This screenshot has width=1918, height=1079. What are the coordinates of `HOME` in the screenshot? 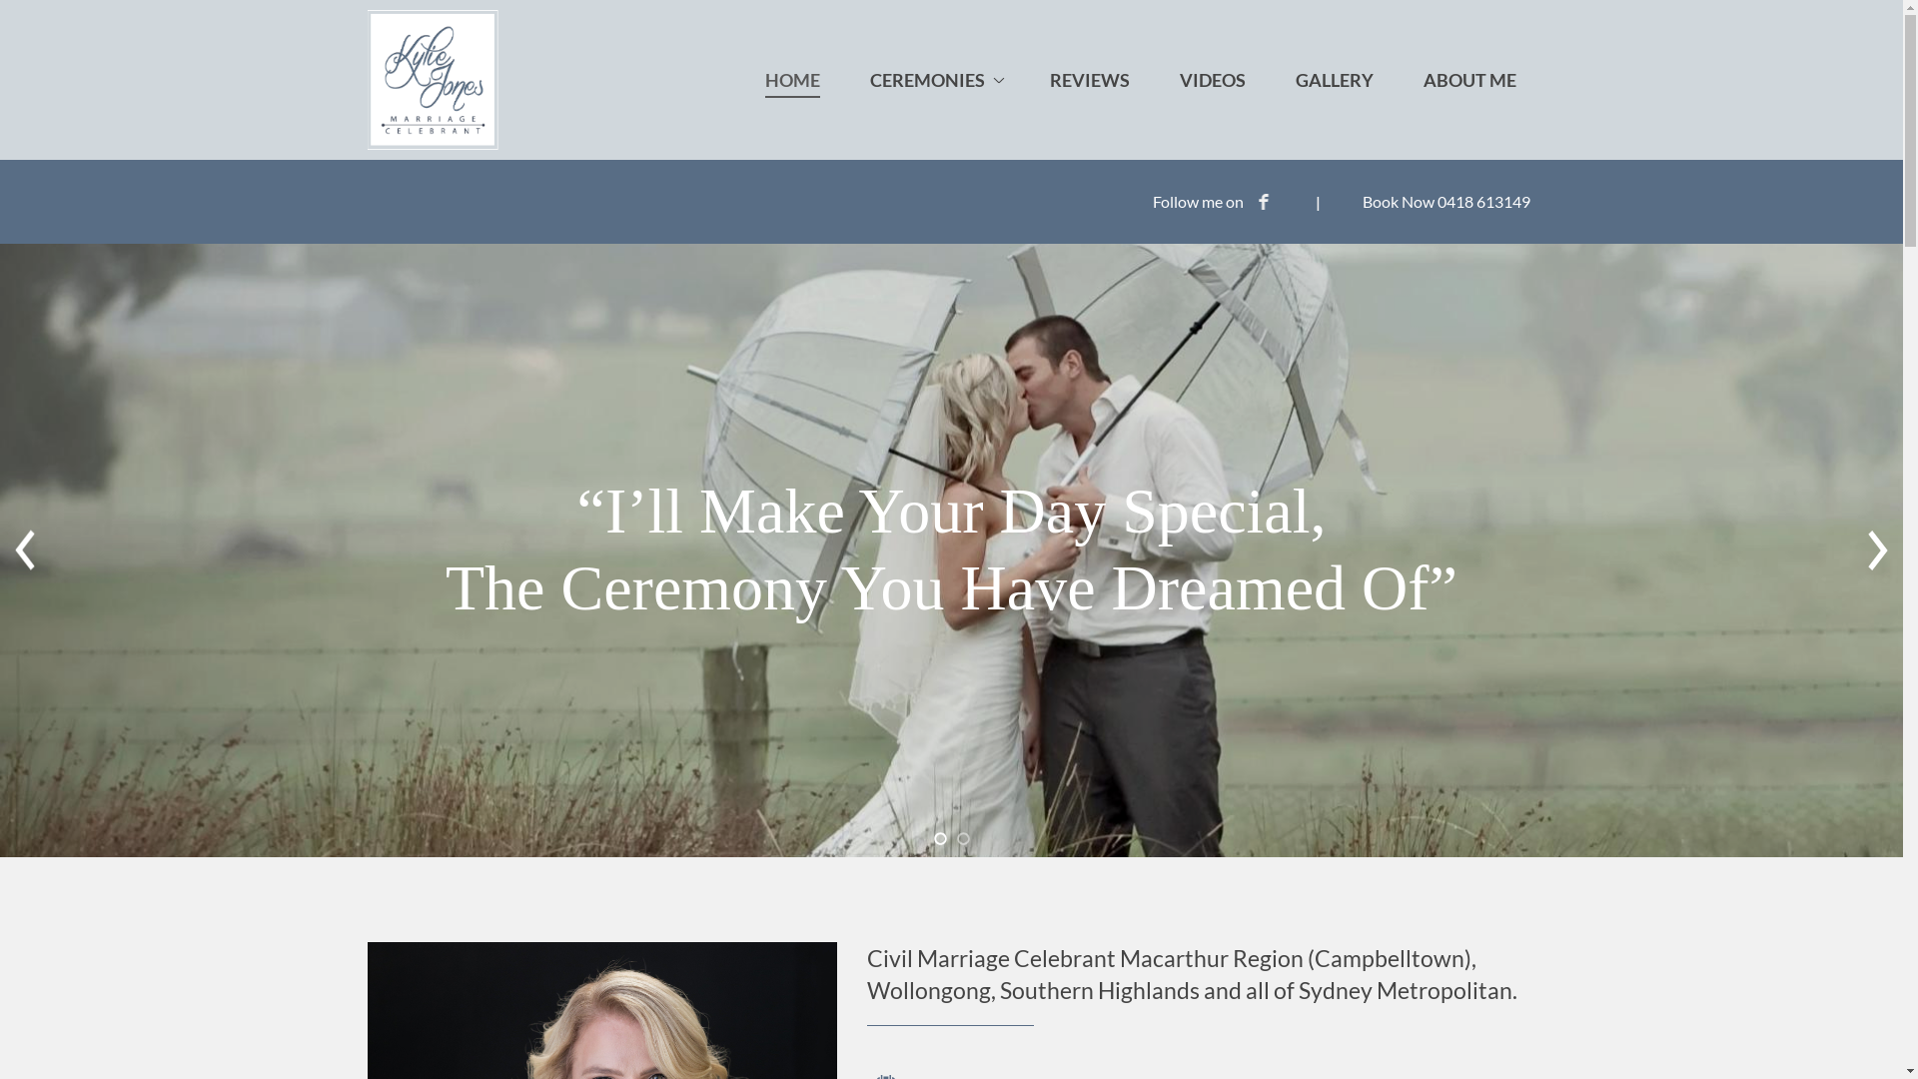 It's located at (793, 80).